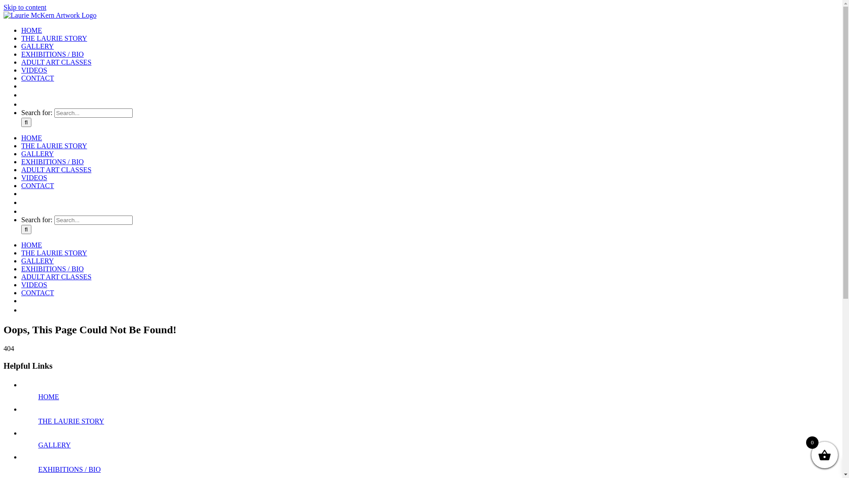 The height and width of the screenshot is (478, 849). Describe the element at coordinates (32, 30) in the screenshot. I see `HOME` at that location.